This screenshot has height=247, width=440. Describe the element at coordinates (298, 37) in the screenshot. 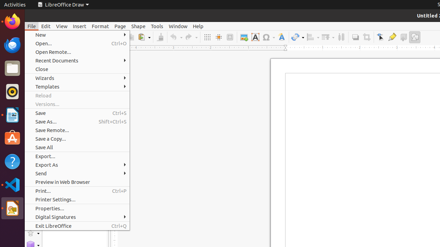

I see `Transformations` at that location.